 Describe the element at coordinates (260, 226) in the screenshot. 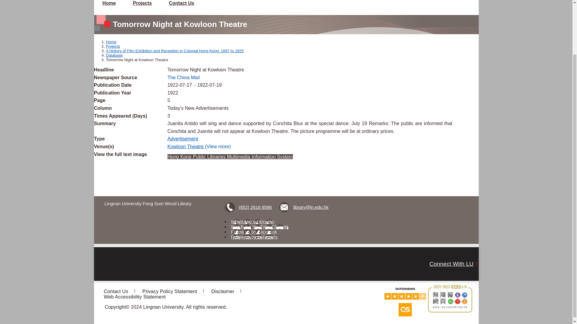

I see `Watch our YouTube Channel` at that location.